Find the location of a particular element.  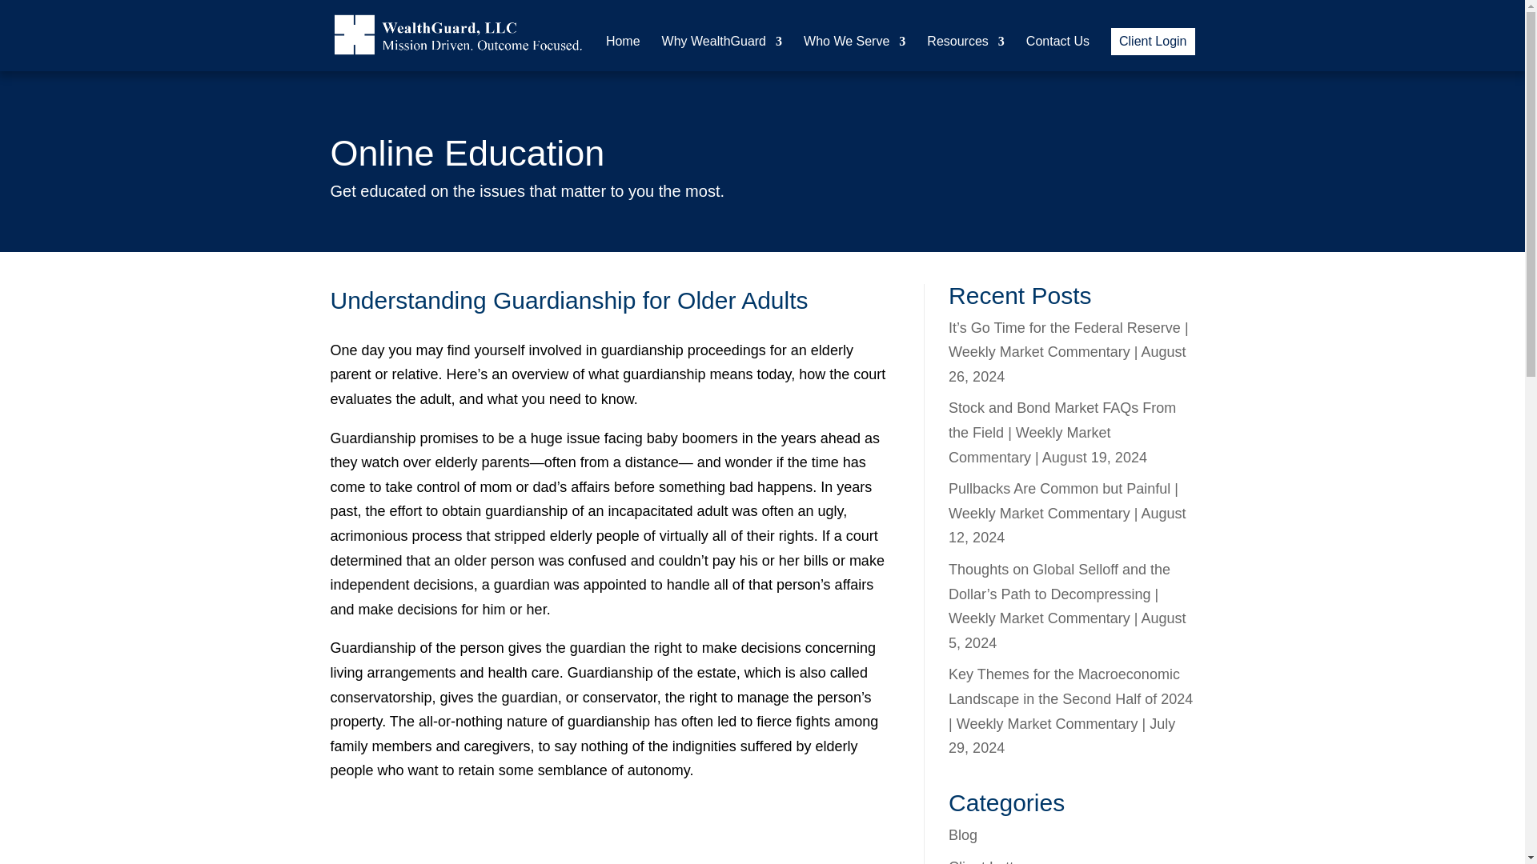

Who We Serve is located at coordinates (854, 53).